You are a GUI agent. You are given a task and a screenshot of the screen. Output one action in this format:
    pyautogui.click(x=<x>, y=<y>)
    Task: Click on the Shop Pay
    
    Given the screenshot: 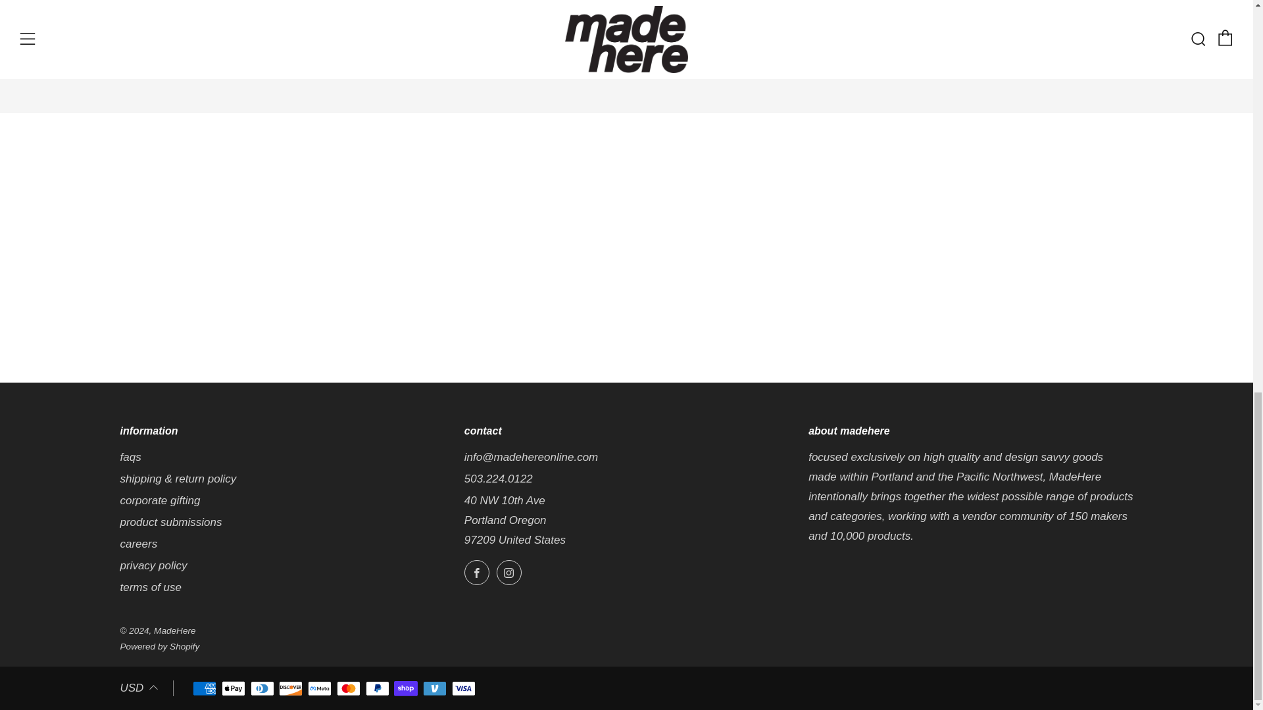 What is the action you would take?
    pyautogui.click(x=406, y=689)
    